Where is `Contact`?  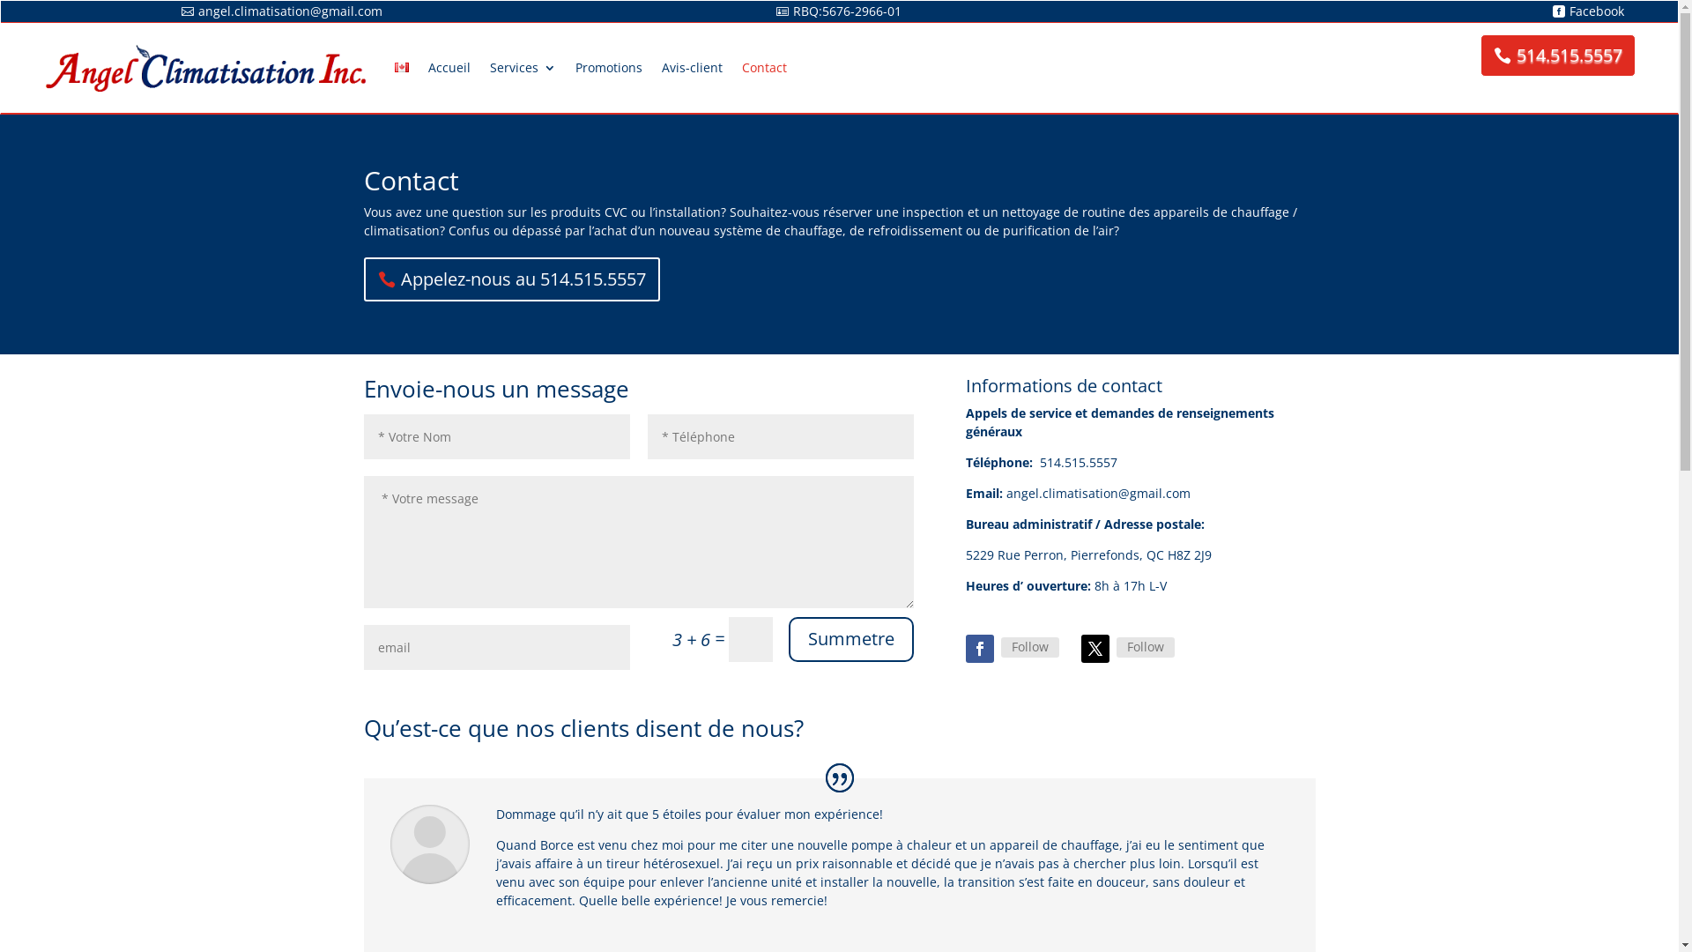 Contact is located at coordinates (765, 67).